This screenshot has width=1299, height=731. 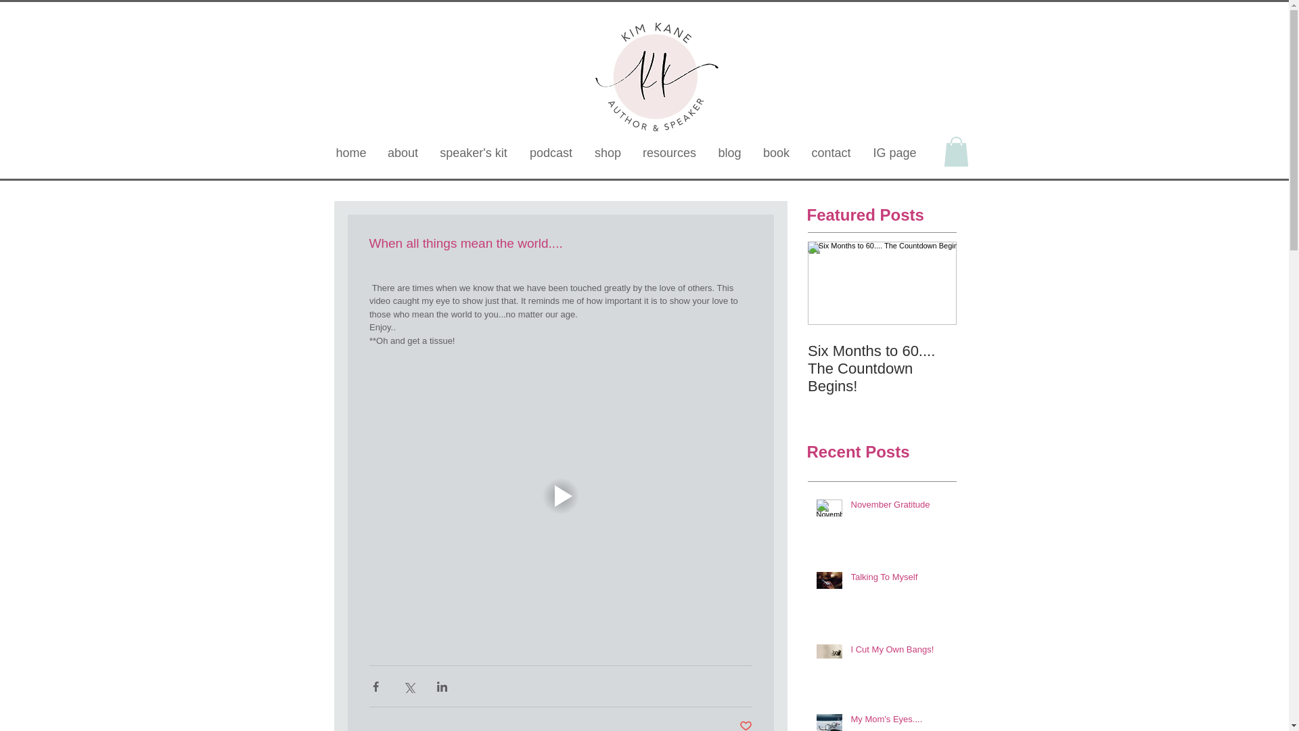 What do you see at coordinates (899, 579) in the screenshot?
I see `Talking To Myself` at bounding box center [899, 579].